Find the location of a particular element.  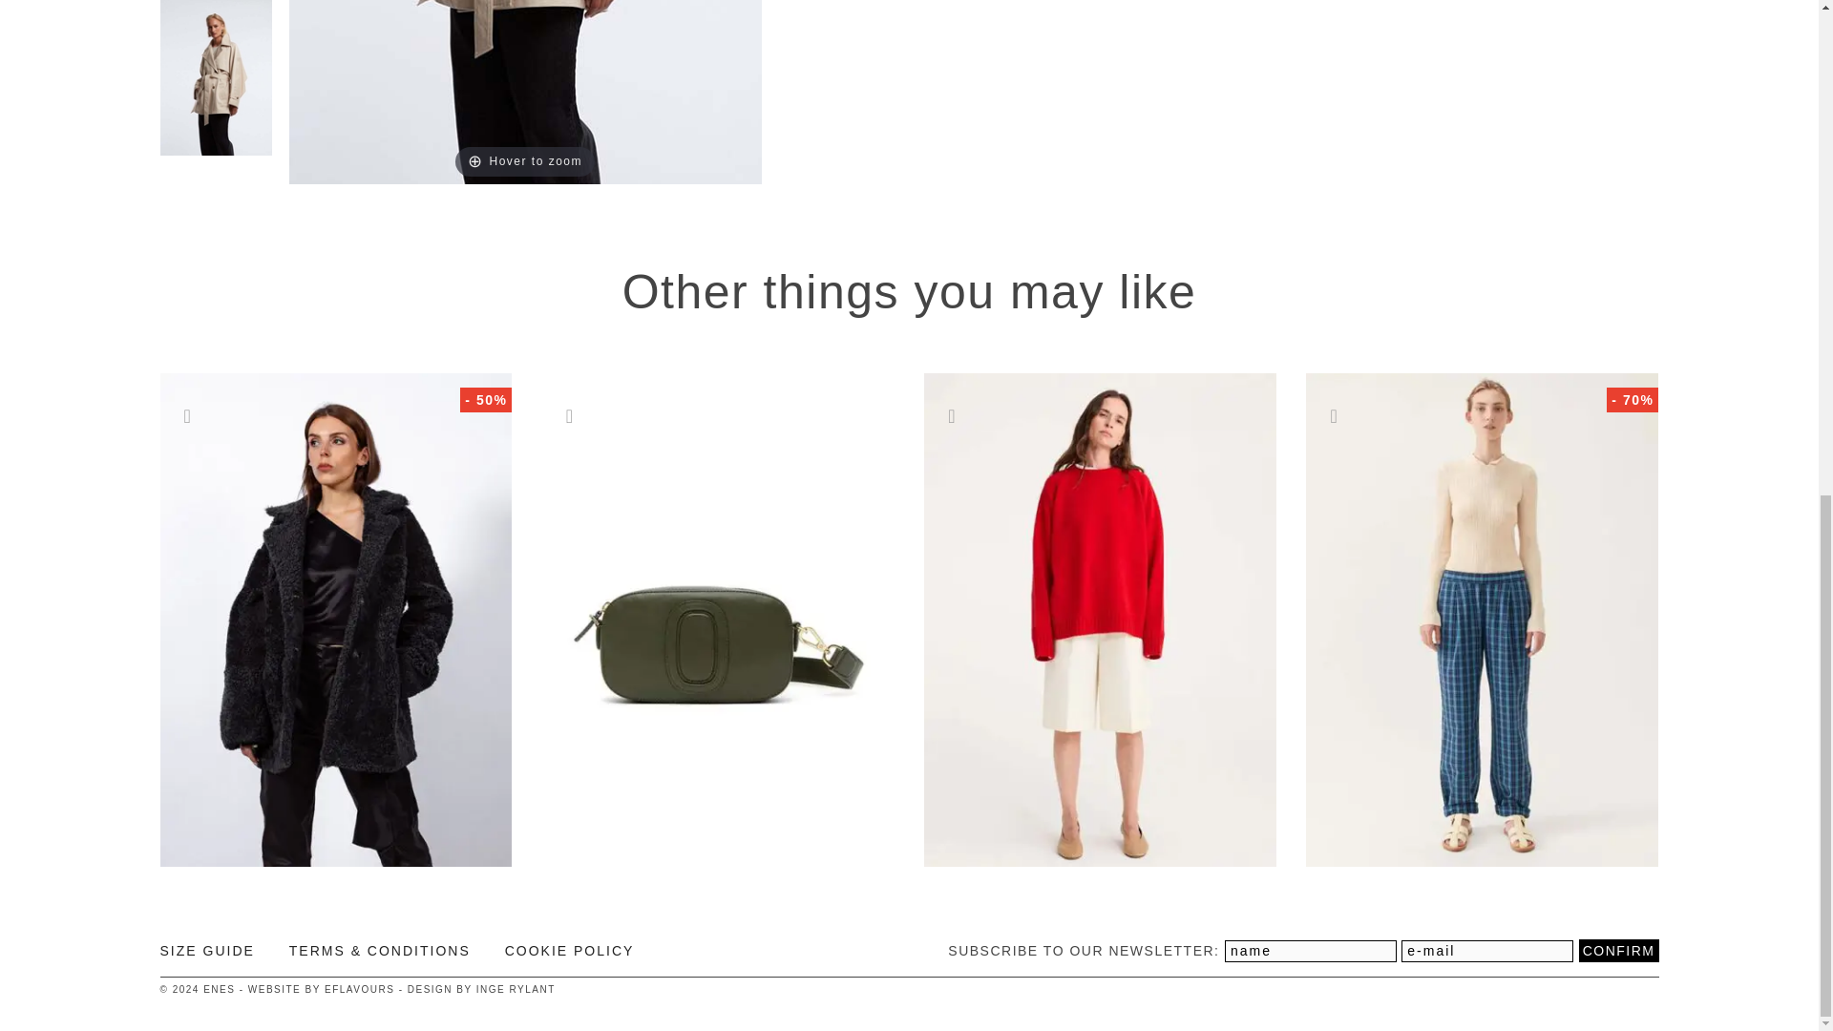

CONFIRM is located at coordinates (1618, 950).